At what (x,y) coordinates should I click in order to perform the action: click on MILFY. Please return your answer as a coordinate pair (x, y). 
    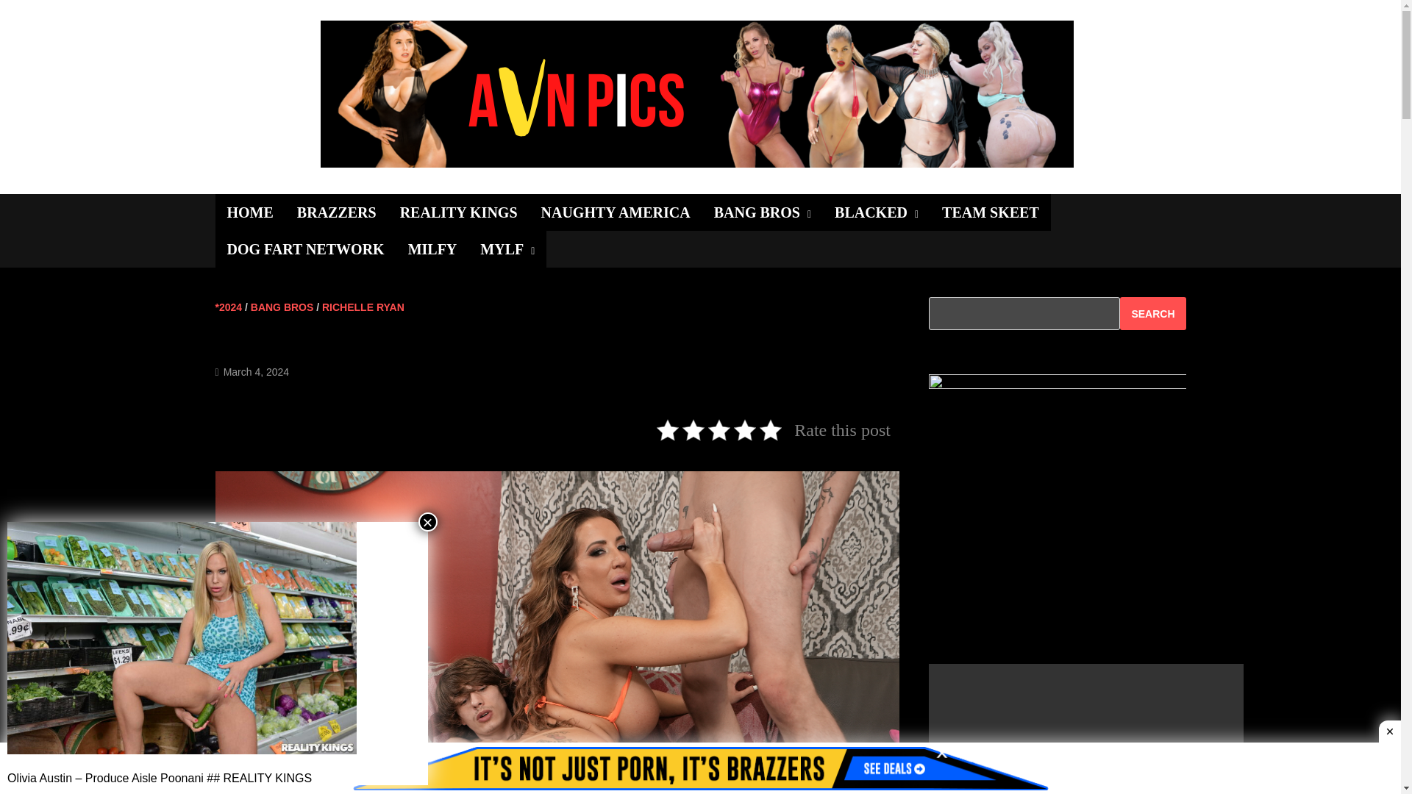
    Looking at the image, I should click on (432, 248).